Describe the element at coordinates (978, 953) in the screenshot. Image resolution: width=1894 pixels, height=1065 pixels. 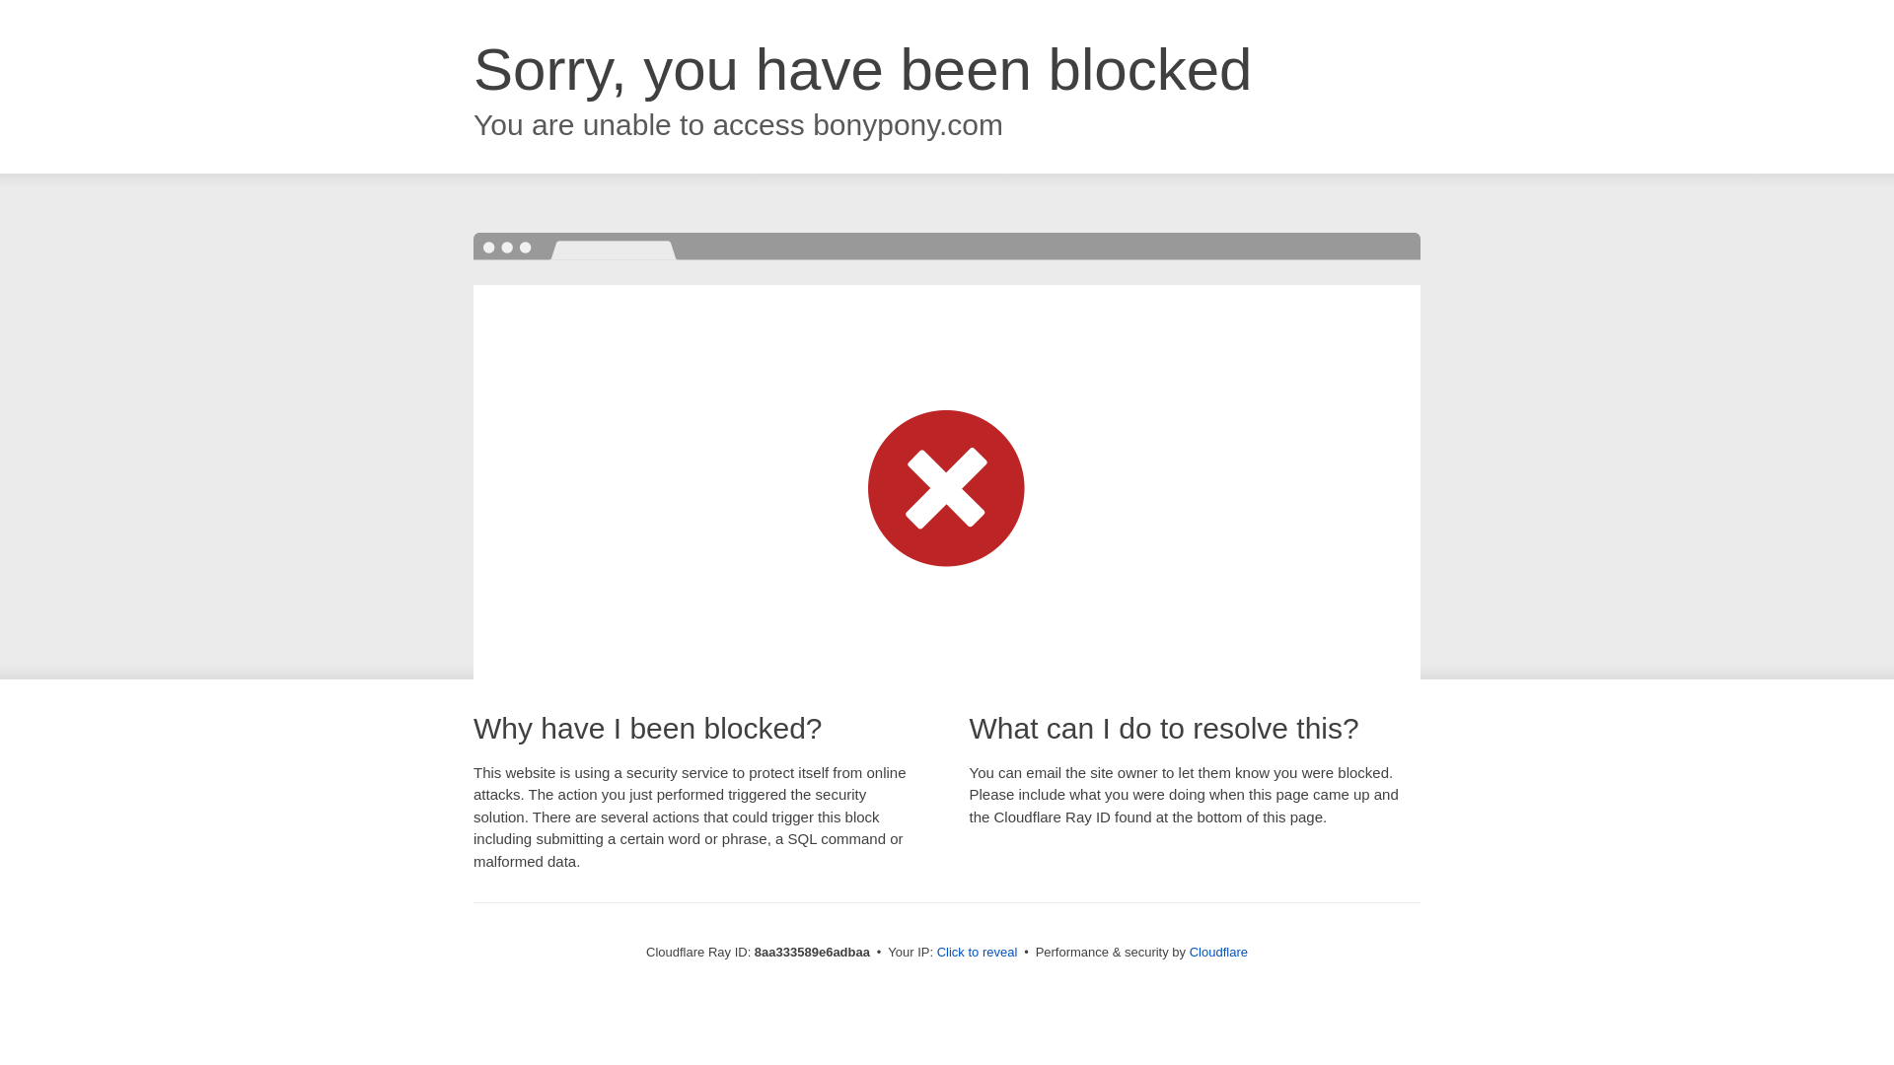
I see `Click to reveal` at that location.